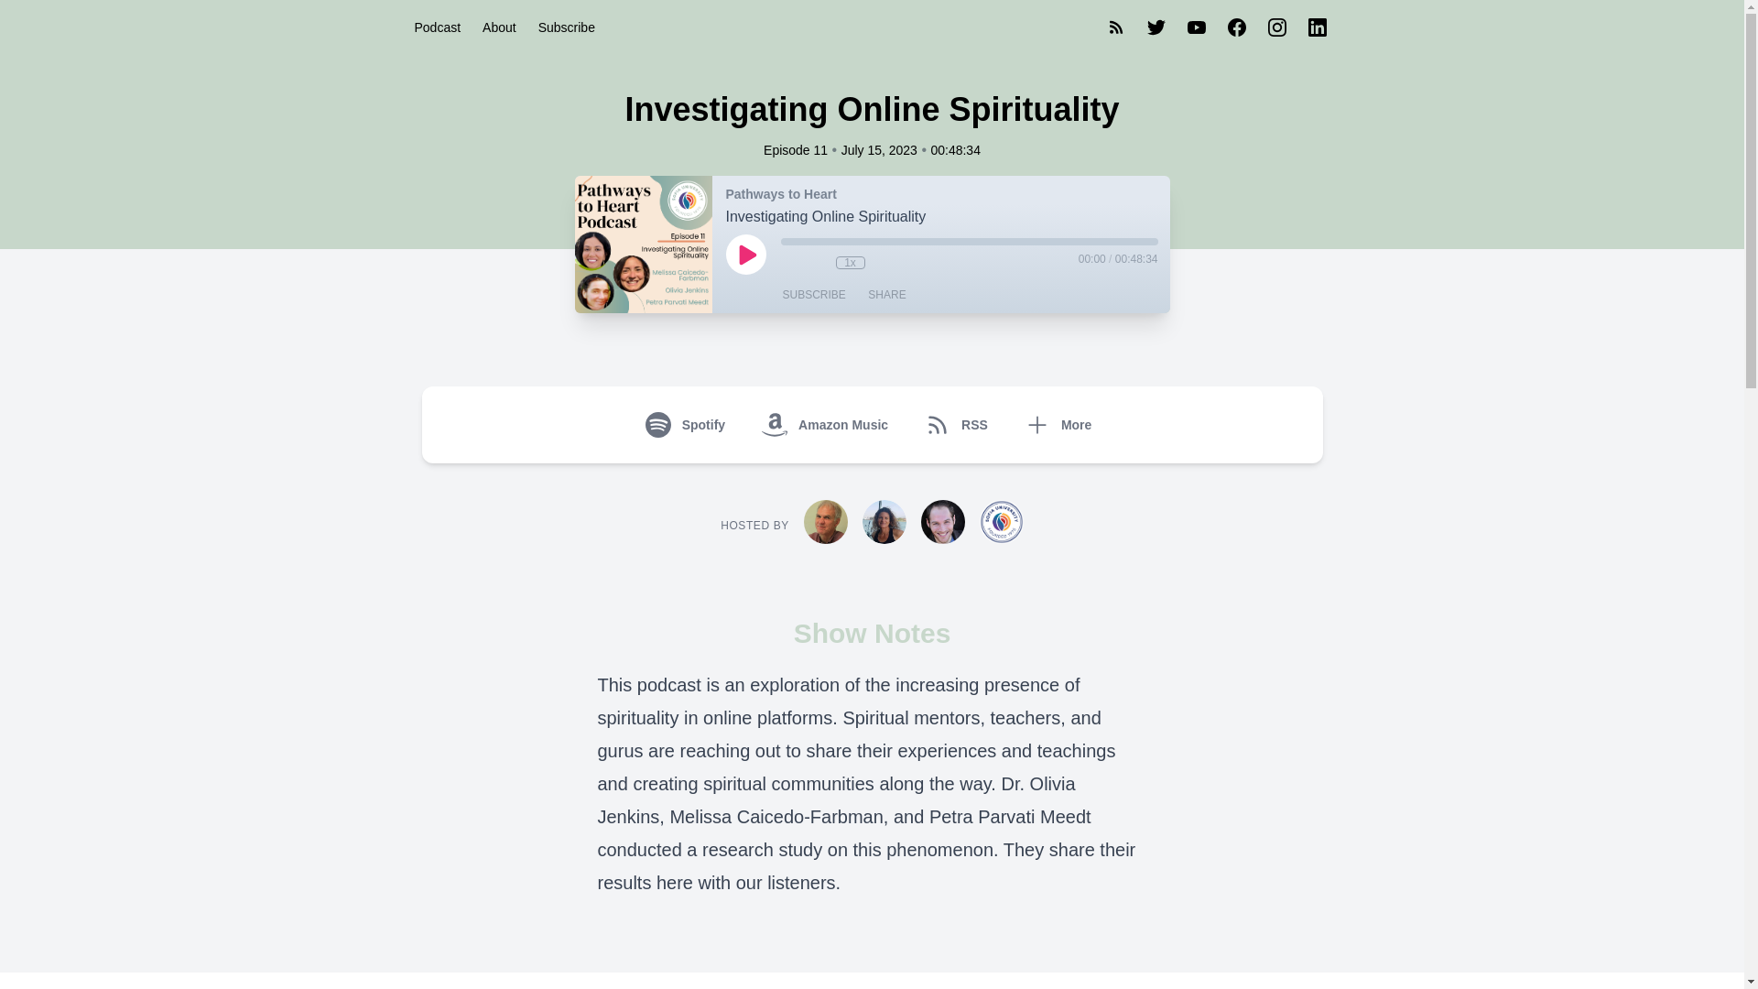  I want to click on RSS, so click(960, 425).